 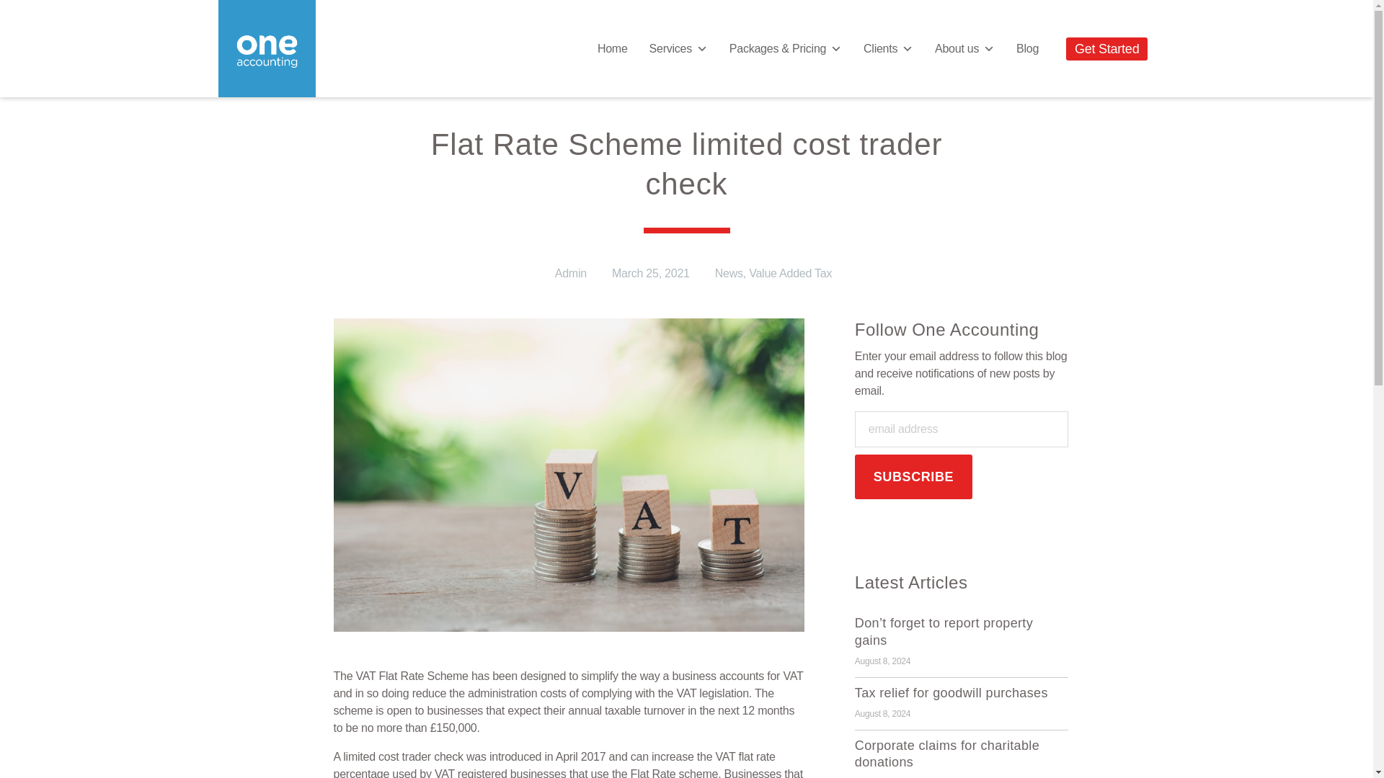 What do you see at coordinates (914, 477) in the screenshot?
I see `Subscribe` at bounding box center [914, 477].